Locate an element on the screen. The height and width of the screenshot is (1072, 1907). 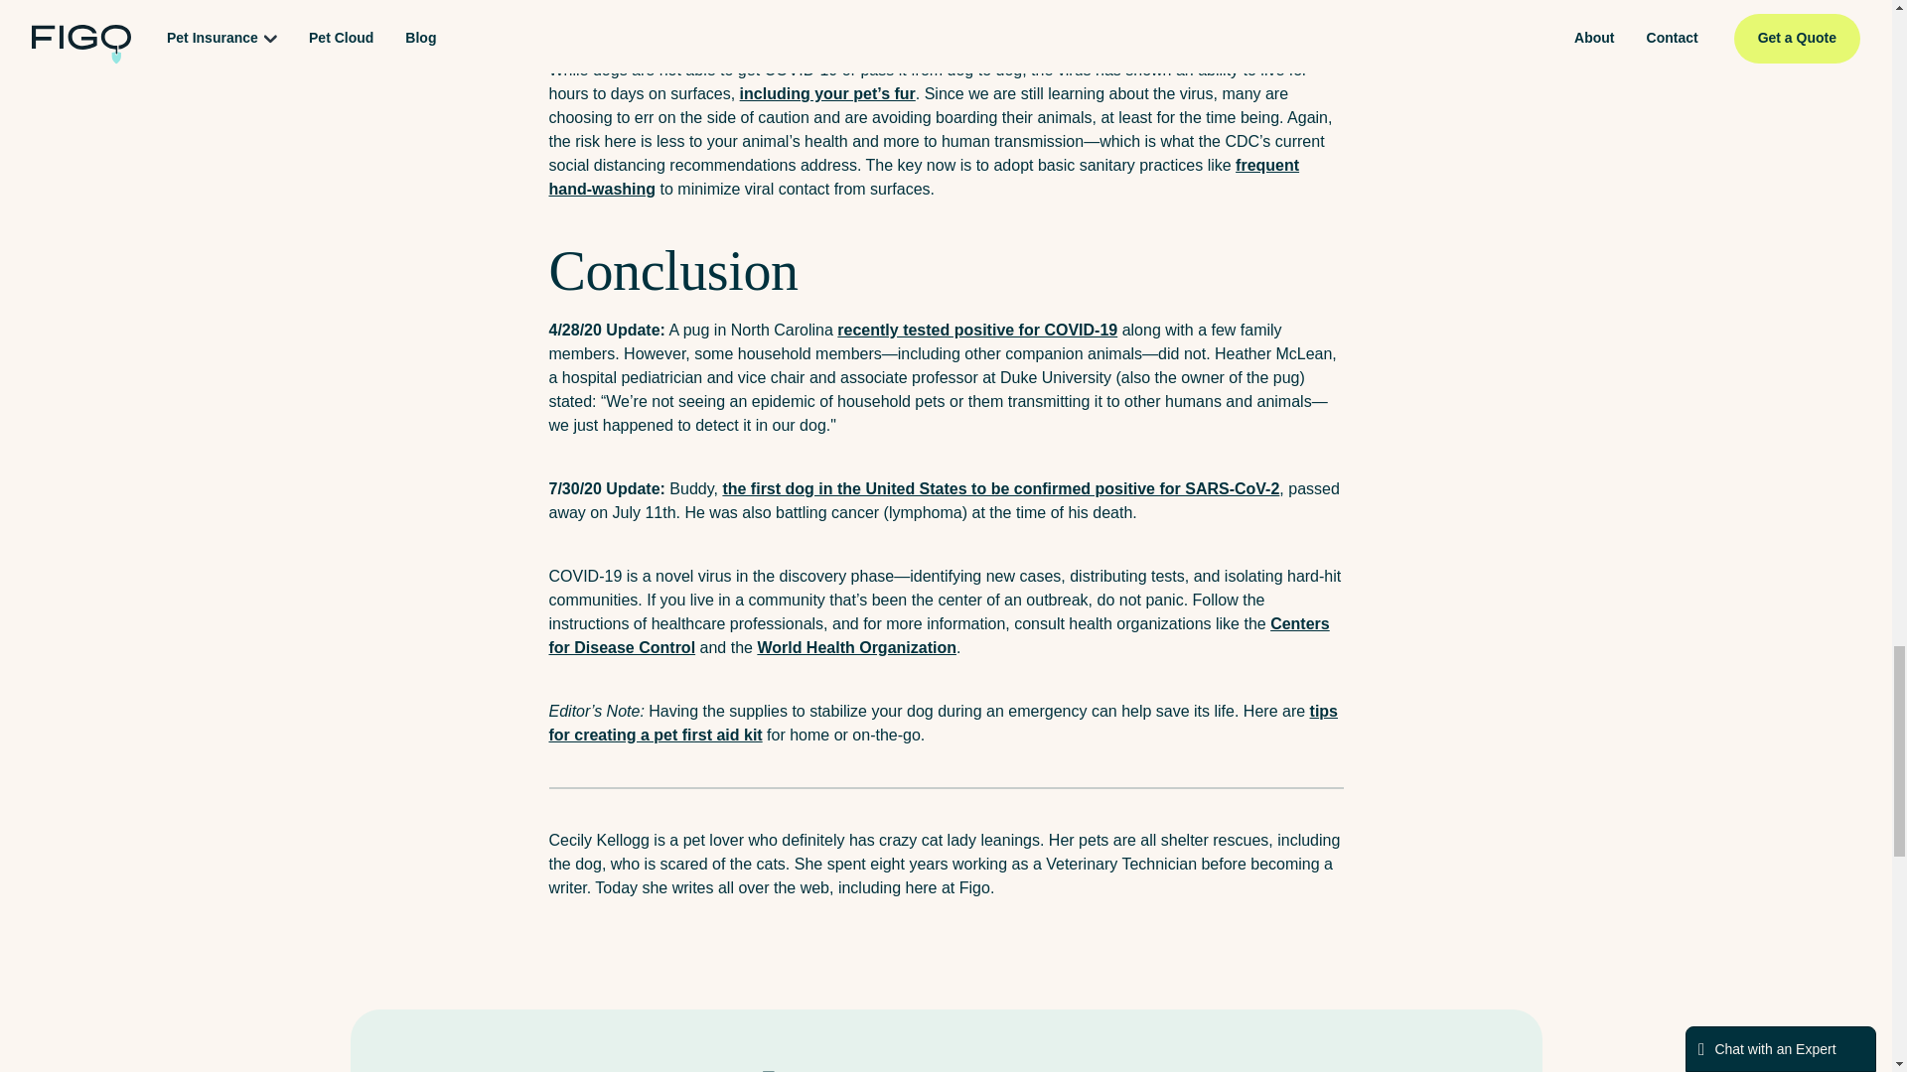
frequent hand-washing is located at coordinates (924, 177).